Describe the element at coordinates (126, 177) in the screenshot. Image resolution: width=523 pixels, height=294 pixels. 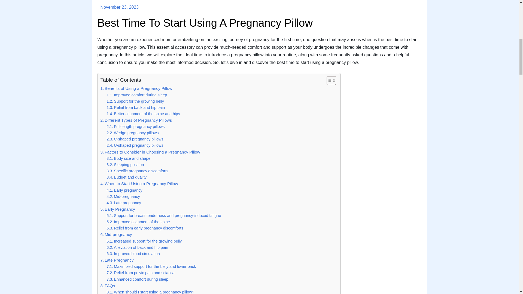
I see `Budget and quality` at that location.